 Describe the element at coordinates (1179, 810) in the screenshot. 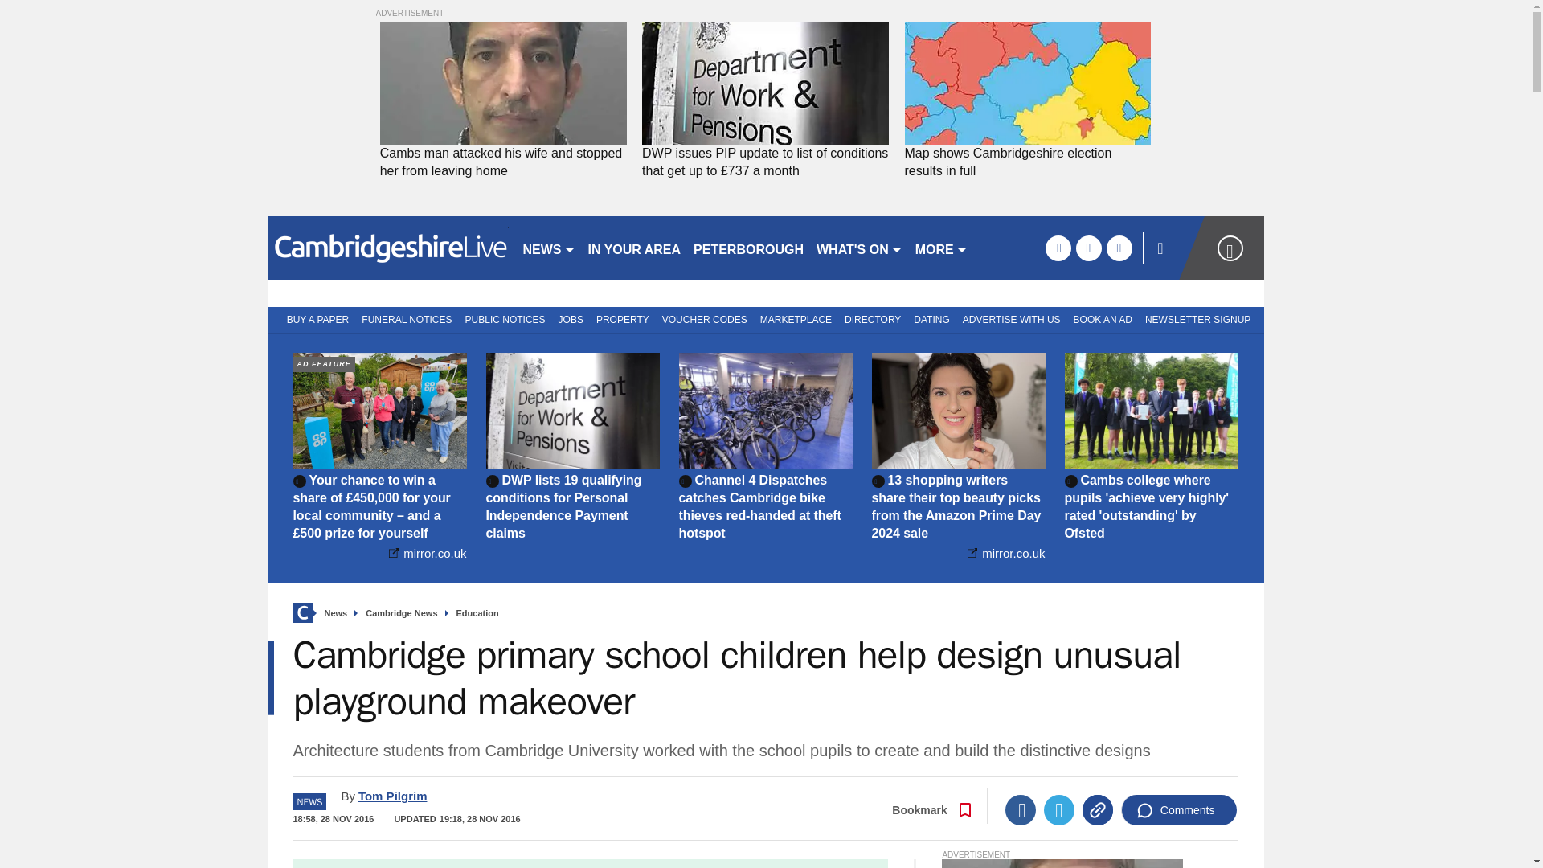

I see `Comments` at that location.